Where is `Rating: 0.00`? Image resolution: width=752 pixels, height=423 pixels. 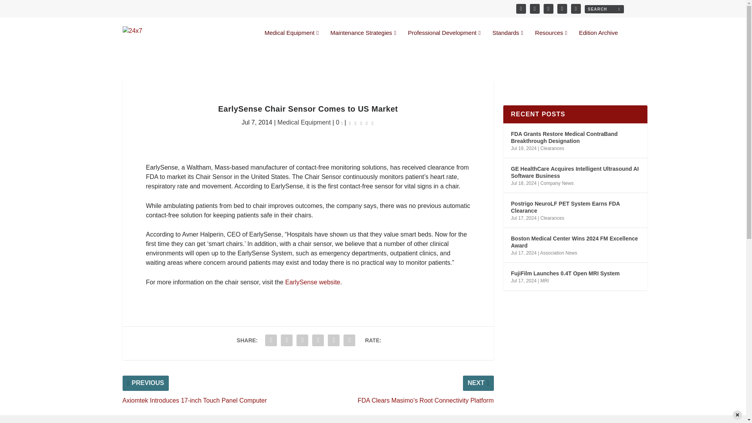
Rating: 0.00 is located at coordinates (361, 123).